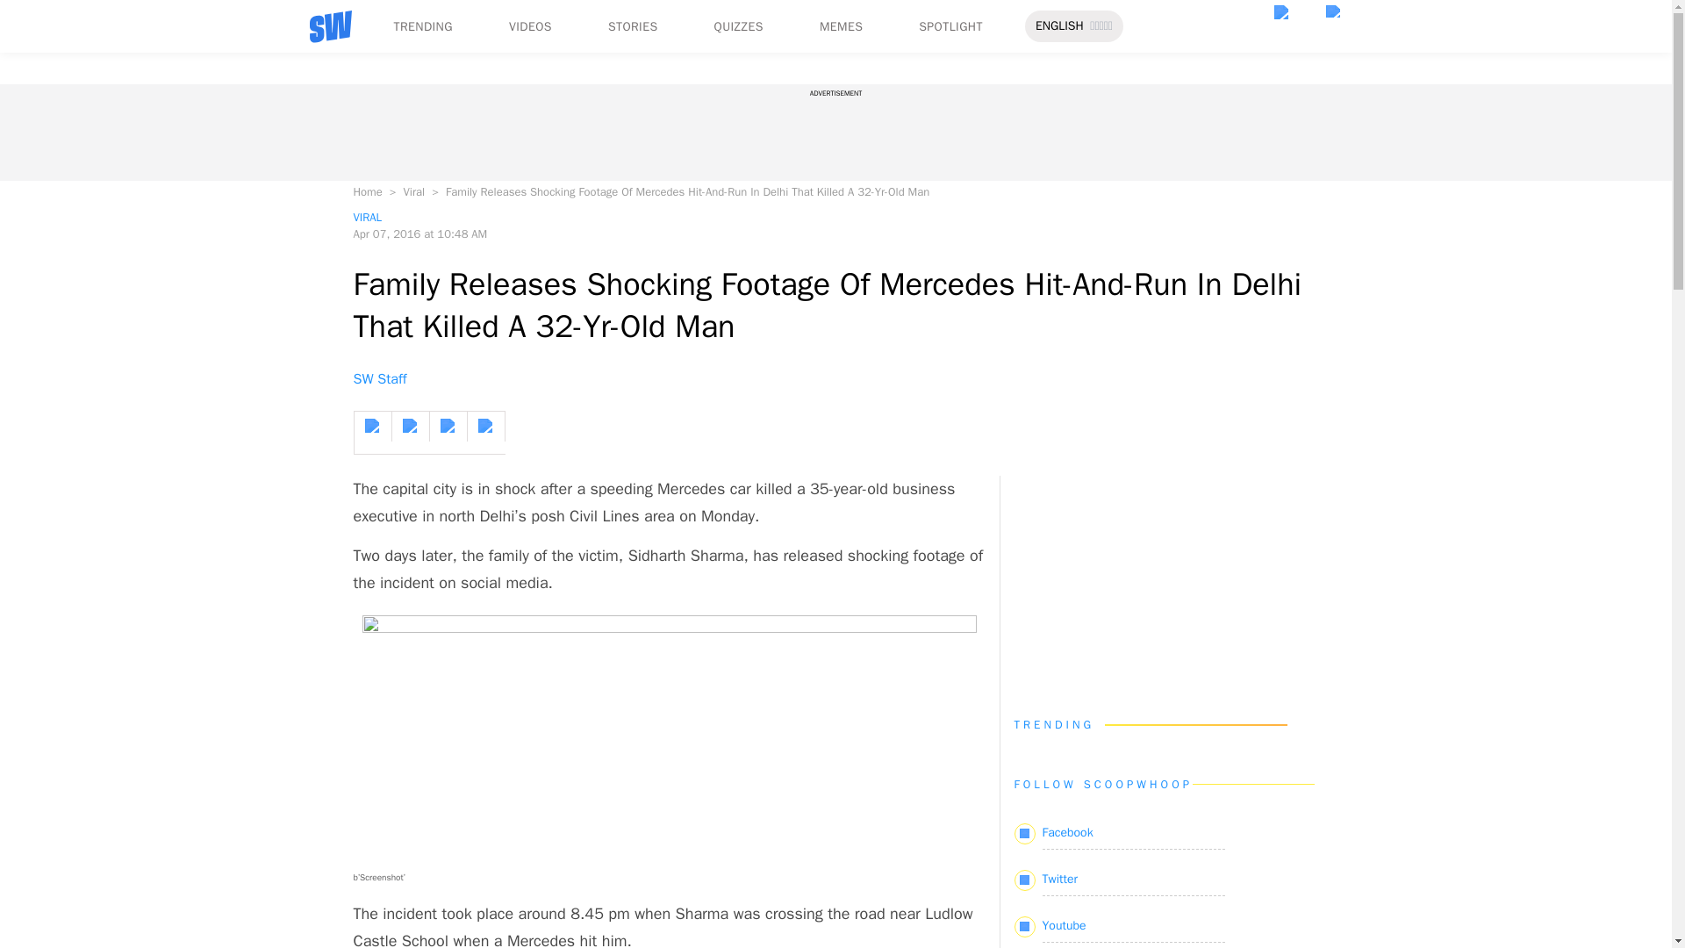  Describe the element at coordinates (421, 26) in the screenshot. I see `TRENDING` at that location.